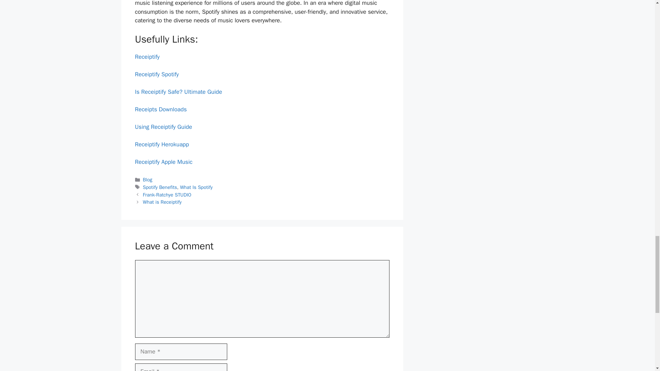  I want to click on What Is Spotify, so click(196, 187).